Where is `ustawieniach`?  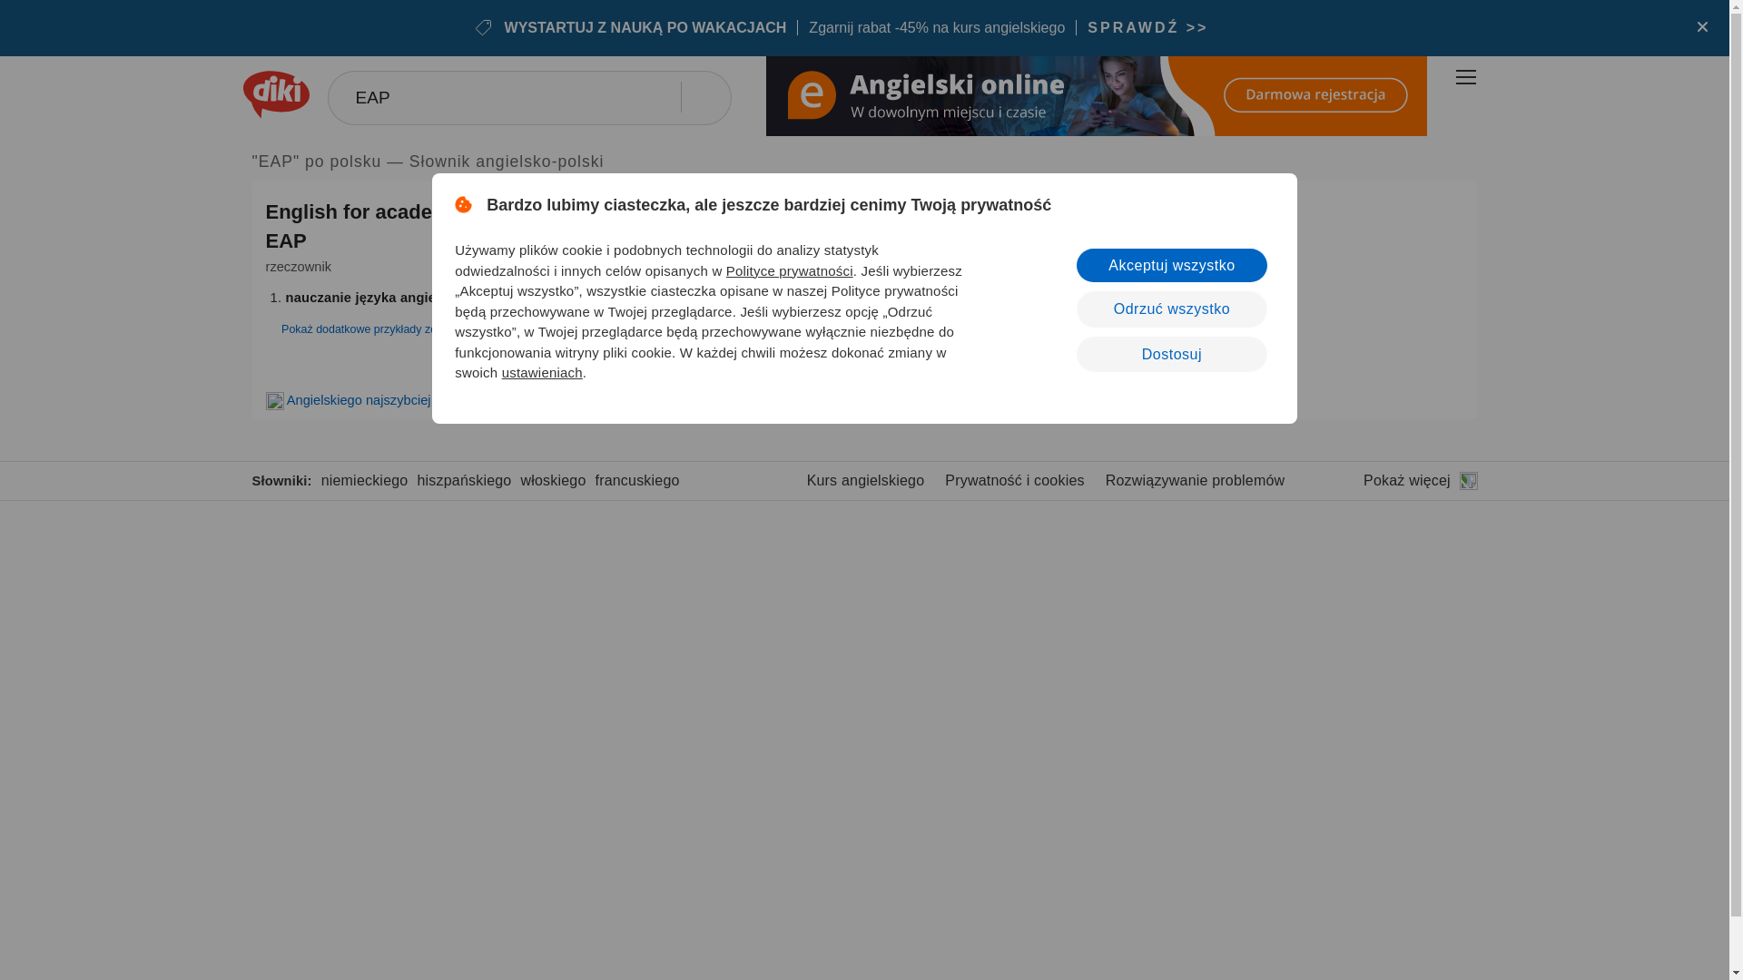 ustawieniach is located at coordinates (541, 372).